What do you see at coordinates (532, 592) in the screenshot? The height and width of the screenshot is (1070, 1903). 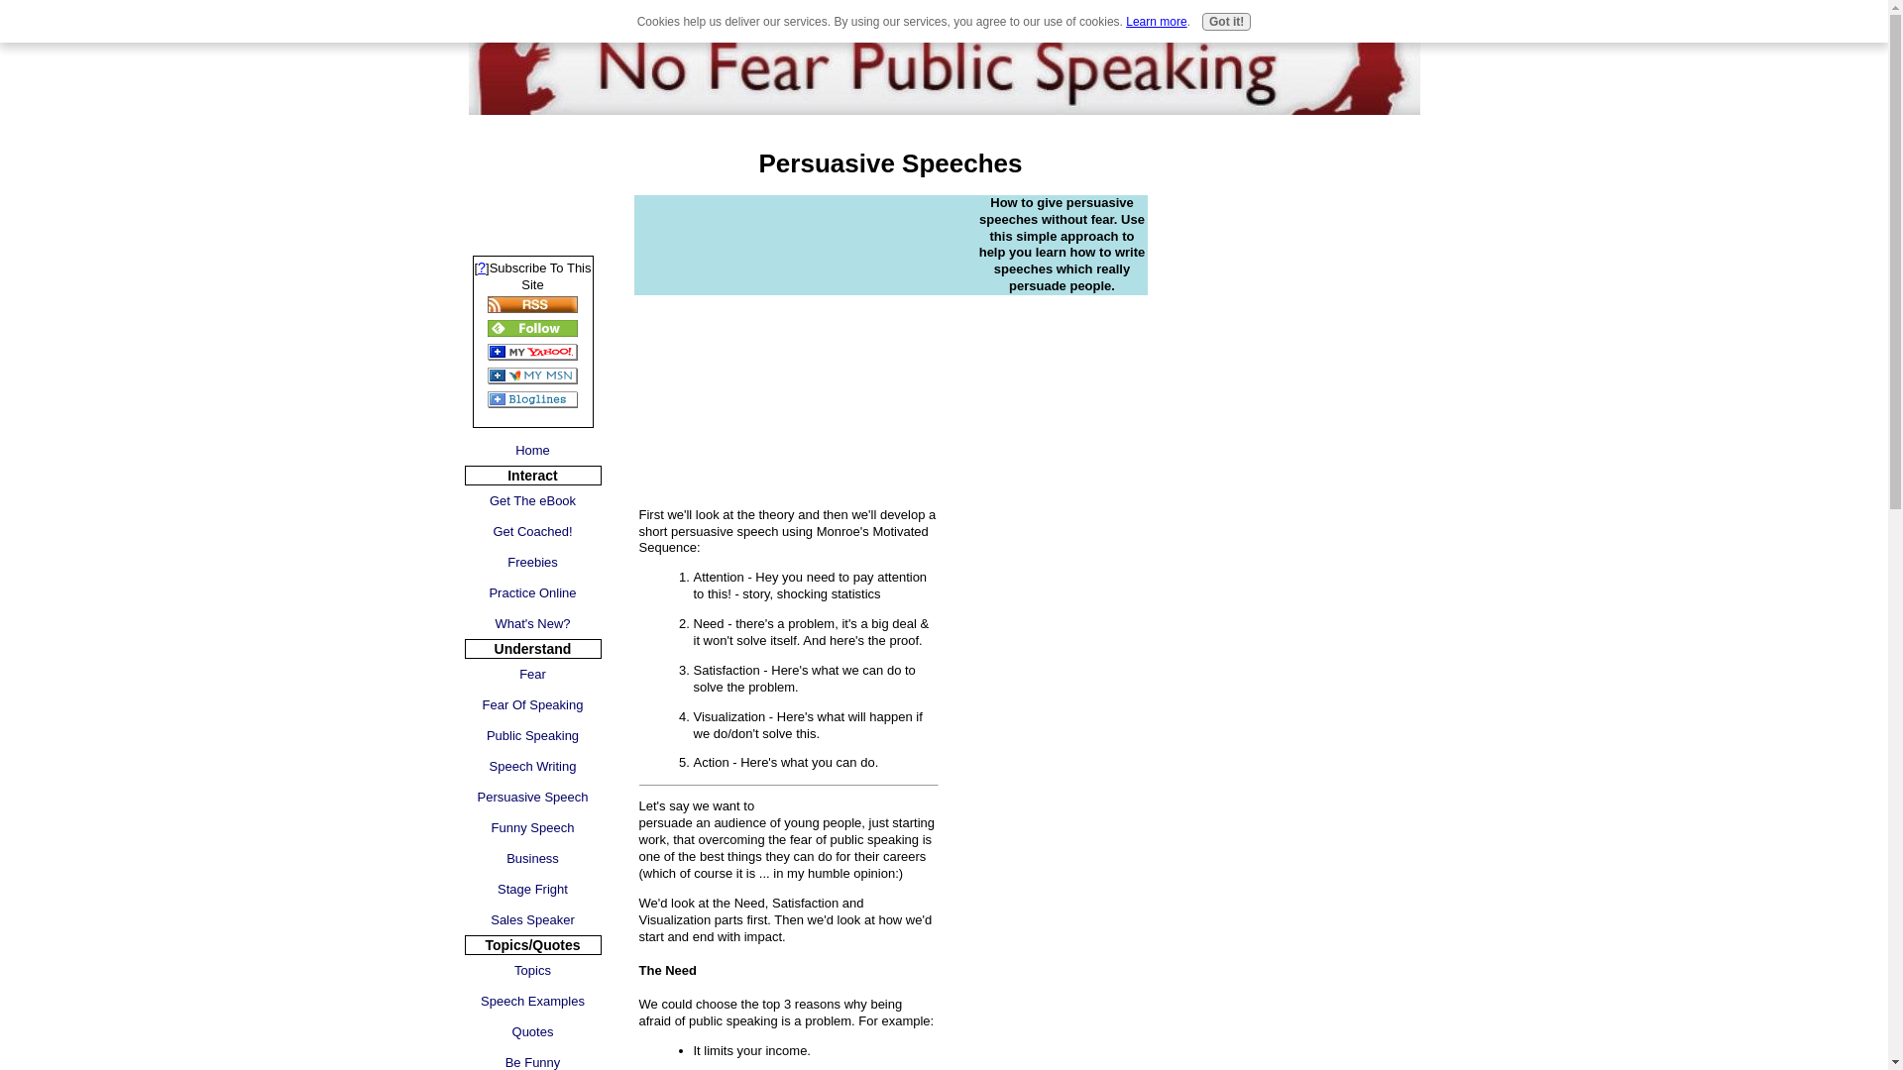 I see `Practice Online` at bounding box center [532, 592].